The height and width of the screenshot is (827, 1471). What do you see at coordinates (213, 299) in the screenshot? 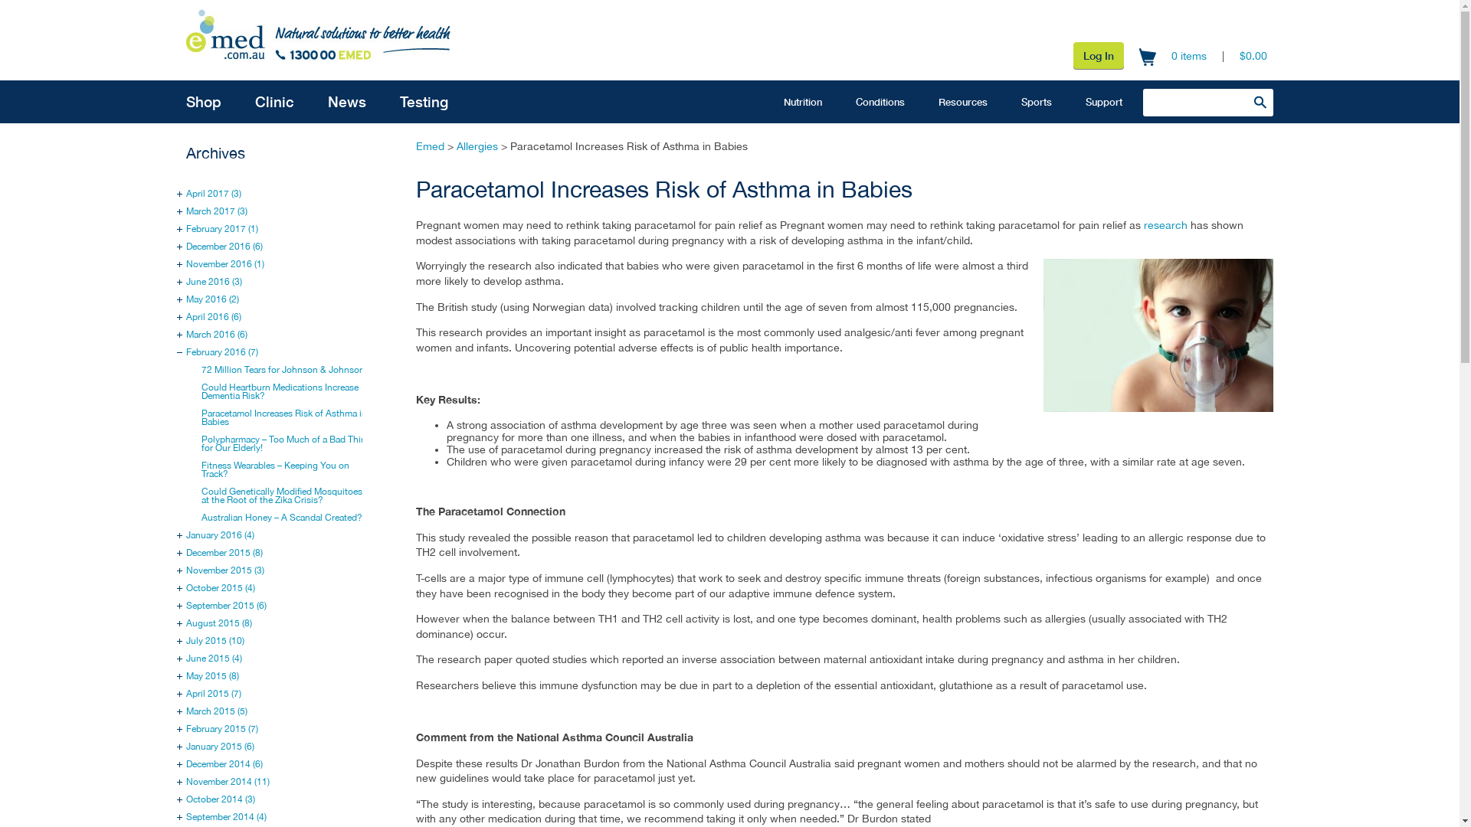
I see `May 2016 (2)` at bounding box center [213, 299].